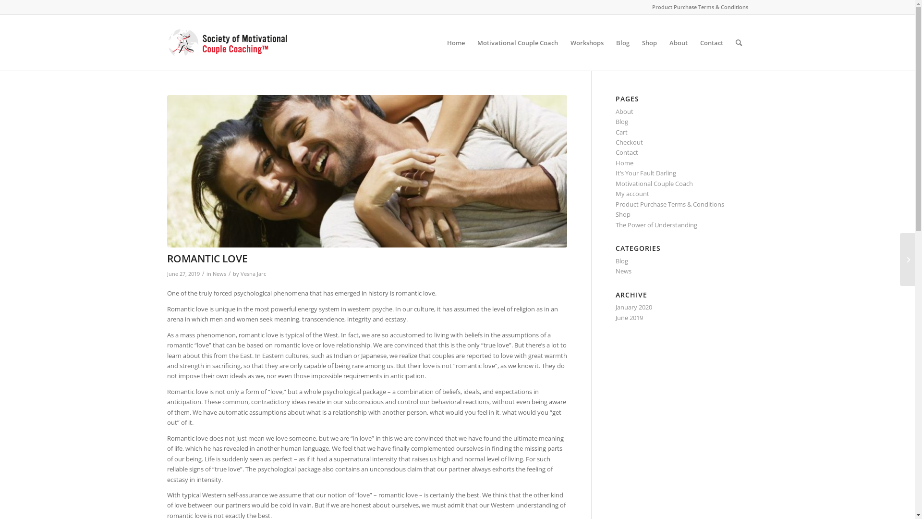  I want to click on Blog, so click(622, 122).